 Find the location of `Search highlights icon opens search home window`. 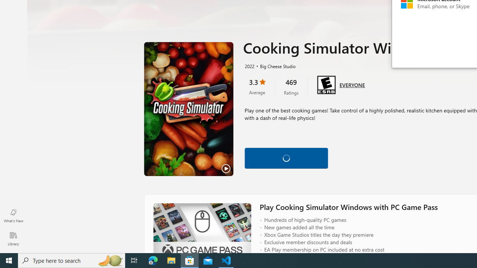

Search highlights icon opens search home window is located at coordinates (110, 261).